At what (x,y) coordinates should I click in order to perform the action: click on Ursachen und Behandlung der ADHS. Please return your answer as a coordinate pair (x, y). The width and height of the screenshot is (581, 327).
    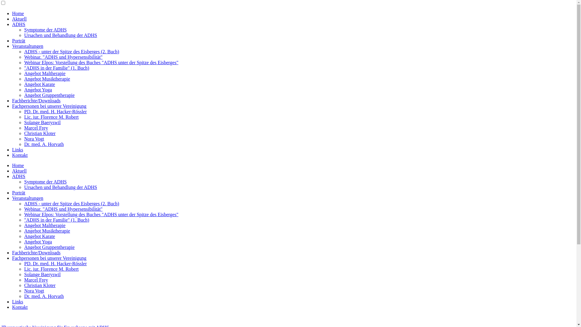
    Looking at the image, I should click on (61, 35).